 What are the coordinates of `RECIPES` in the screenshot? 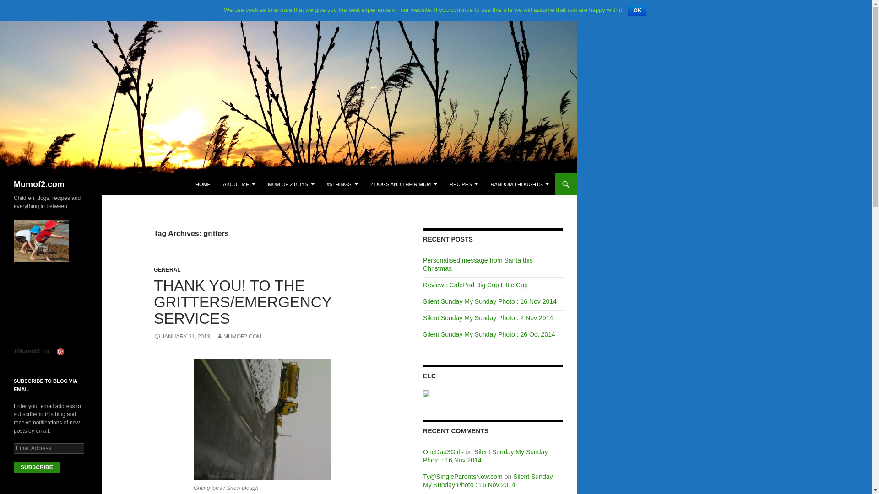 It's located at (463, 184).